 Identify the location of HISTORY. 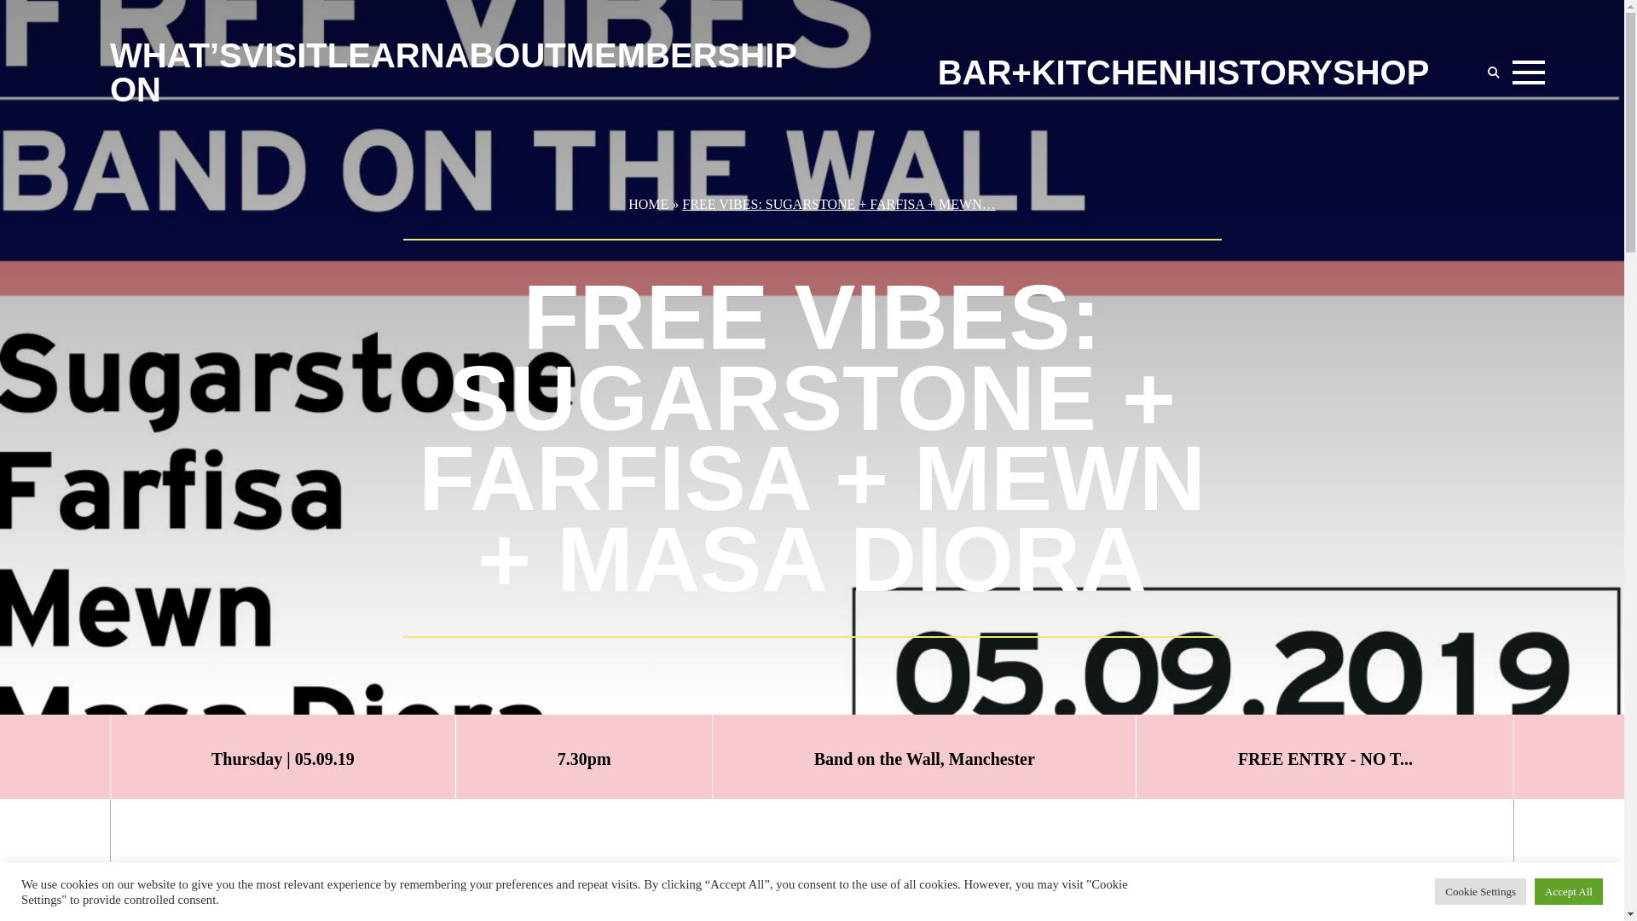
(1257, 72).